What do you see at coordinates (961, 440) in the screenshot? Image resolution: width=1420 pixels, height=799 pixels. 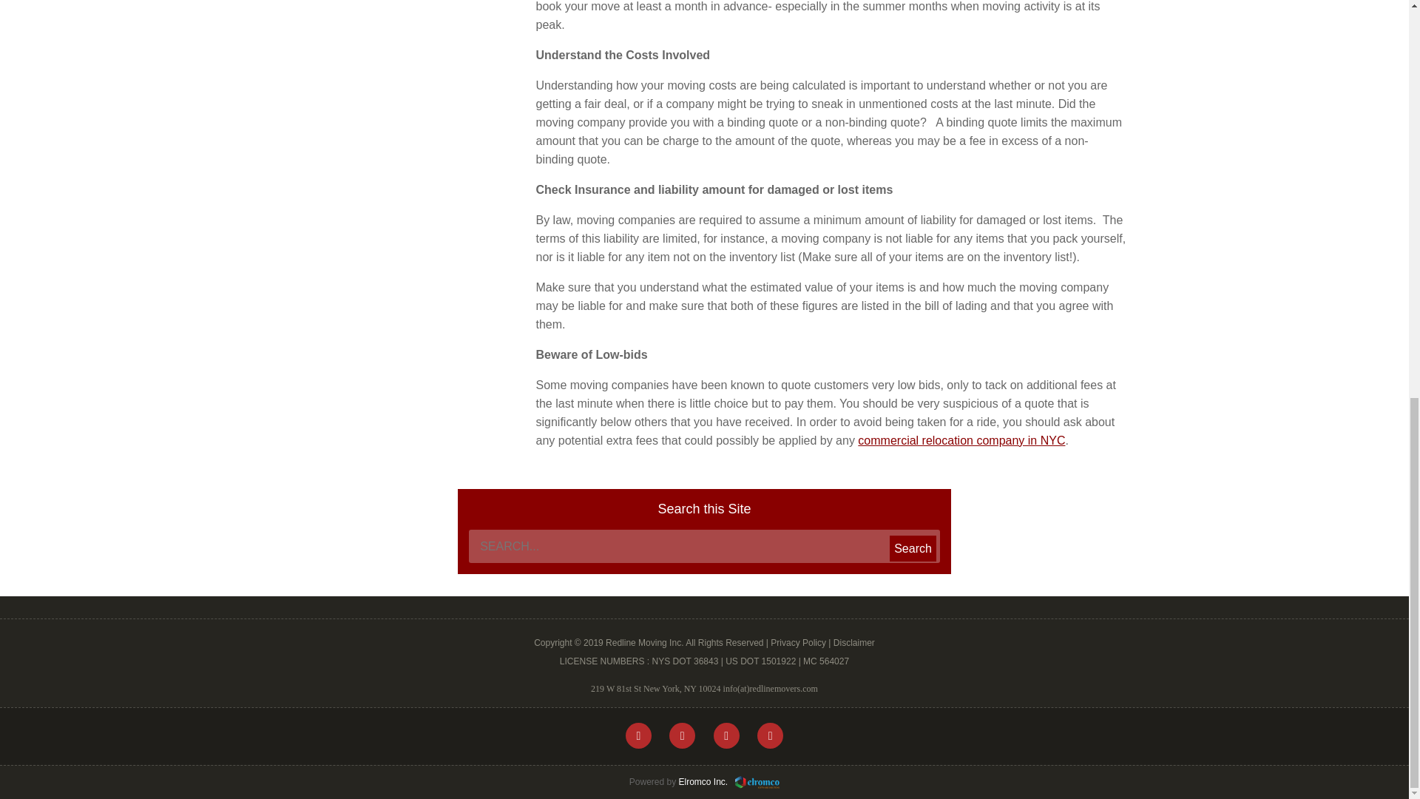 I see `commercial relocation company in NYC` at bounding box center [961, 440].